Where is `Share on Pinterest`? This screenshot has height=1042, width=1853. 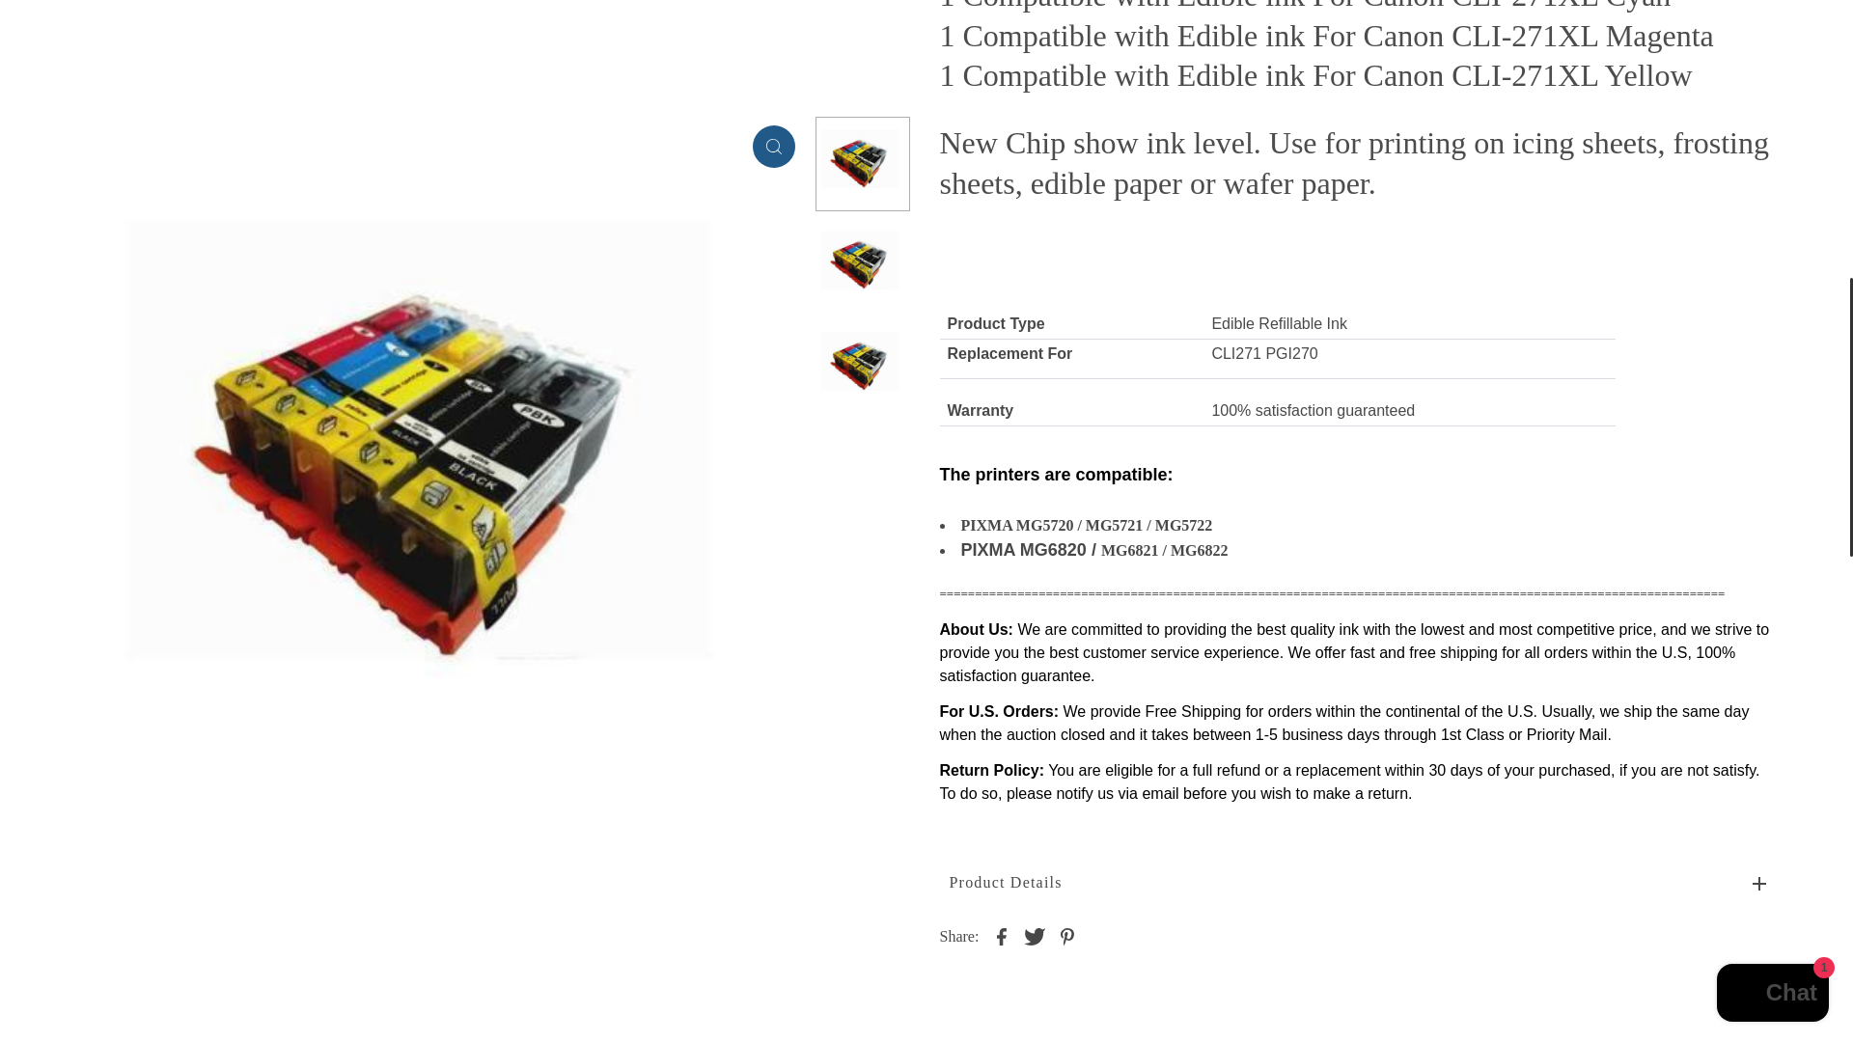 Share on Pinterest is located at coordinates (1067, 934).